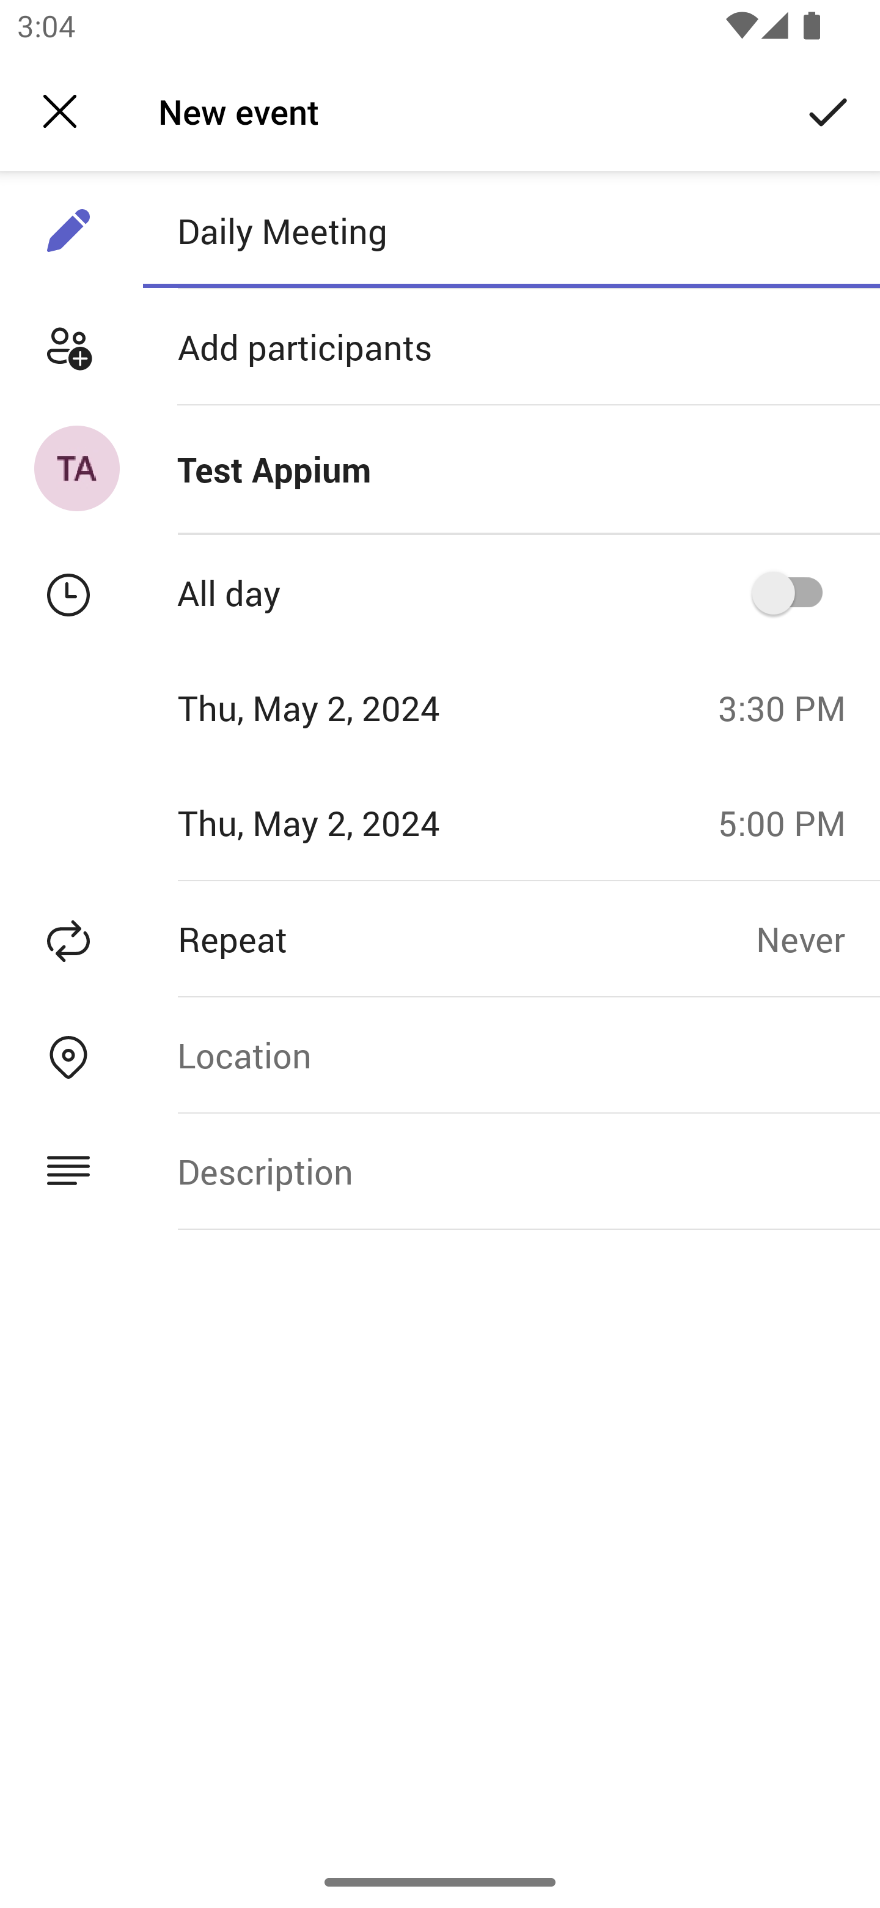  What do you see at coordinates (511, 231) in the screenshot?
I see `Daily Meeting` at bounding box center [511, 231].